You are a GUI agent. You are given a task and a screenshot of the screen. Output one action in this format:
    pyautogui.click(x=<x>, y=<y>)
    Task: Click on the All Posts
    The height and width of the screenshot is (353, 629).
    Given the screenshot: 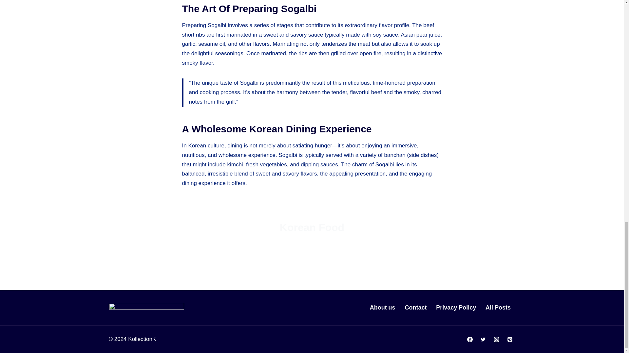 What is the action you would take?
    pyautogui.click(x=498, y=308)
    